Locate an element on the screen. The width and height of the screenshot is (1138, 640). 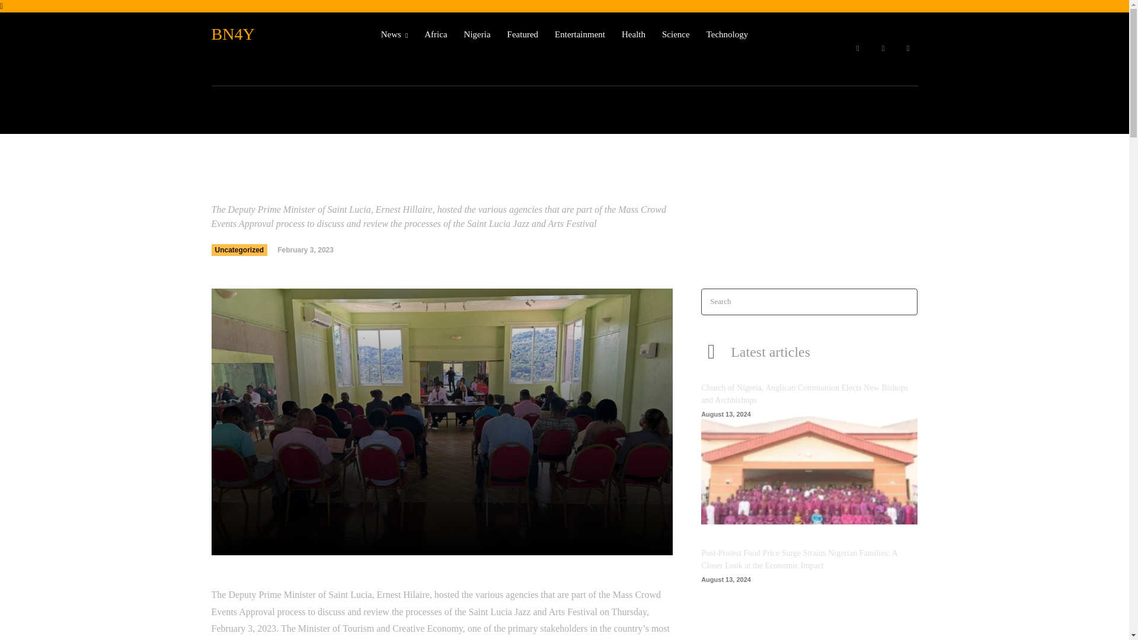
Facebook is located at coordinates (857, 49).